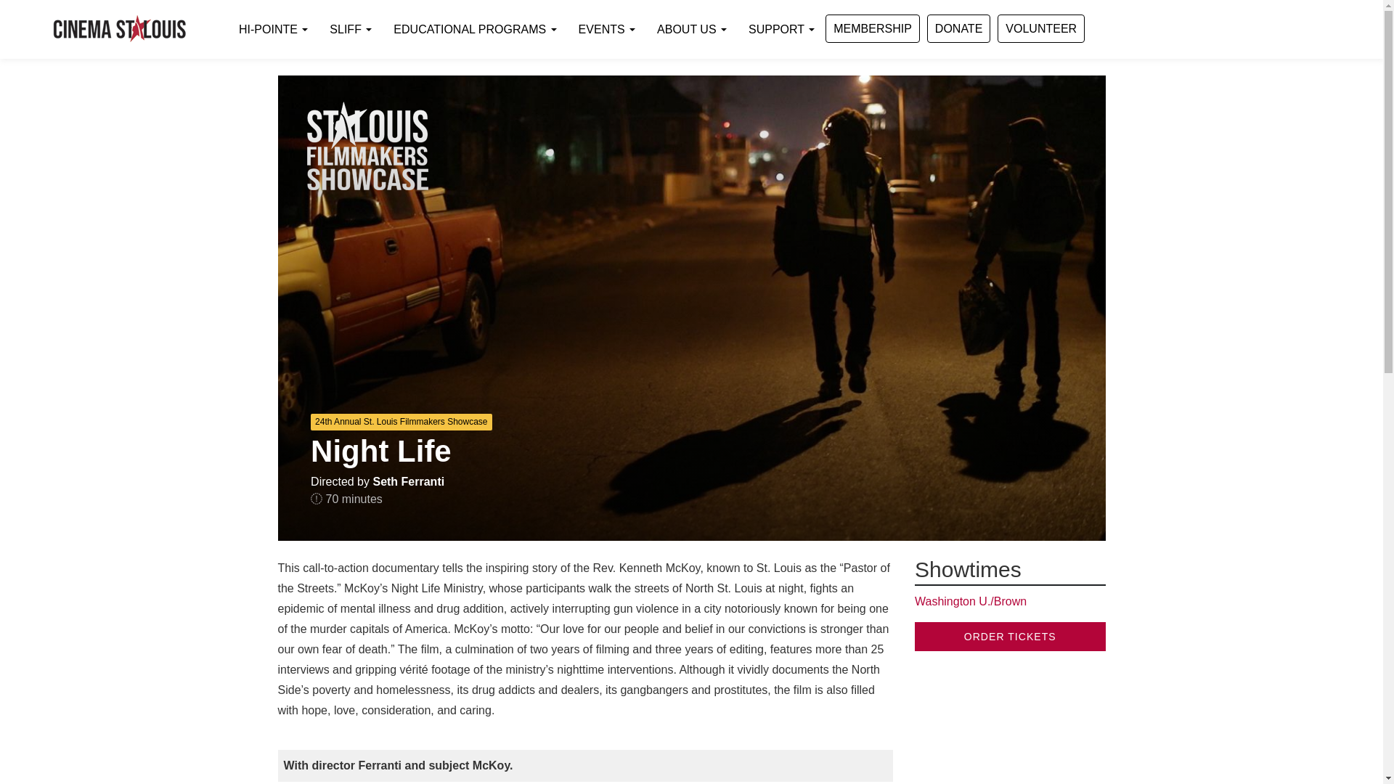  What do you see at coordinates (119, 29) in the screenshot?
I see `Home` at bounding box center [119, 29].